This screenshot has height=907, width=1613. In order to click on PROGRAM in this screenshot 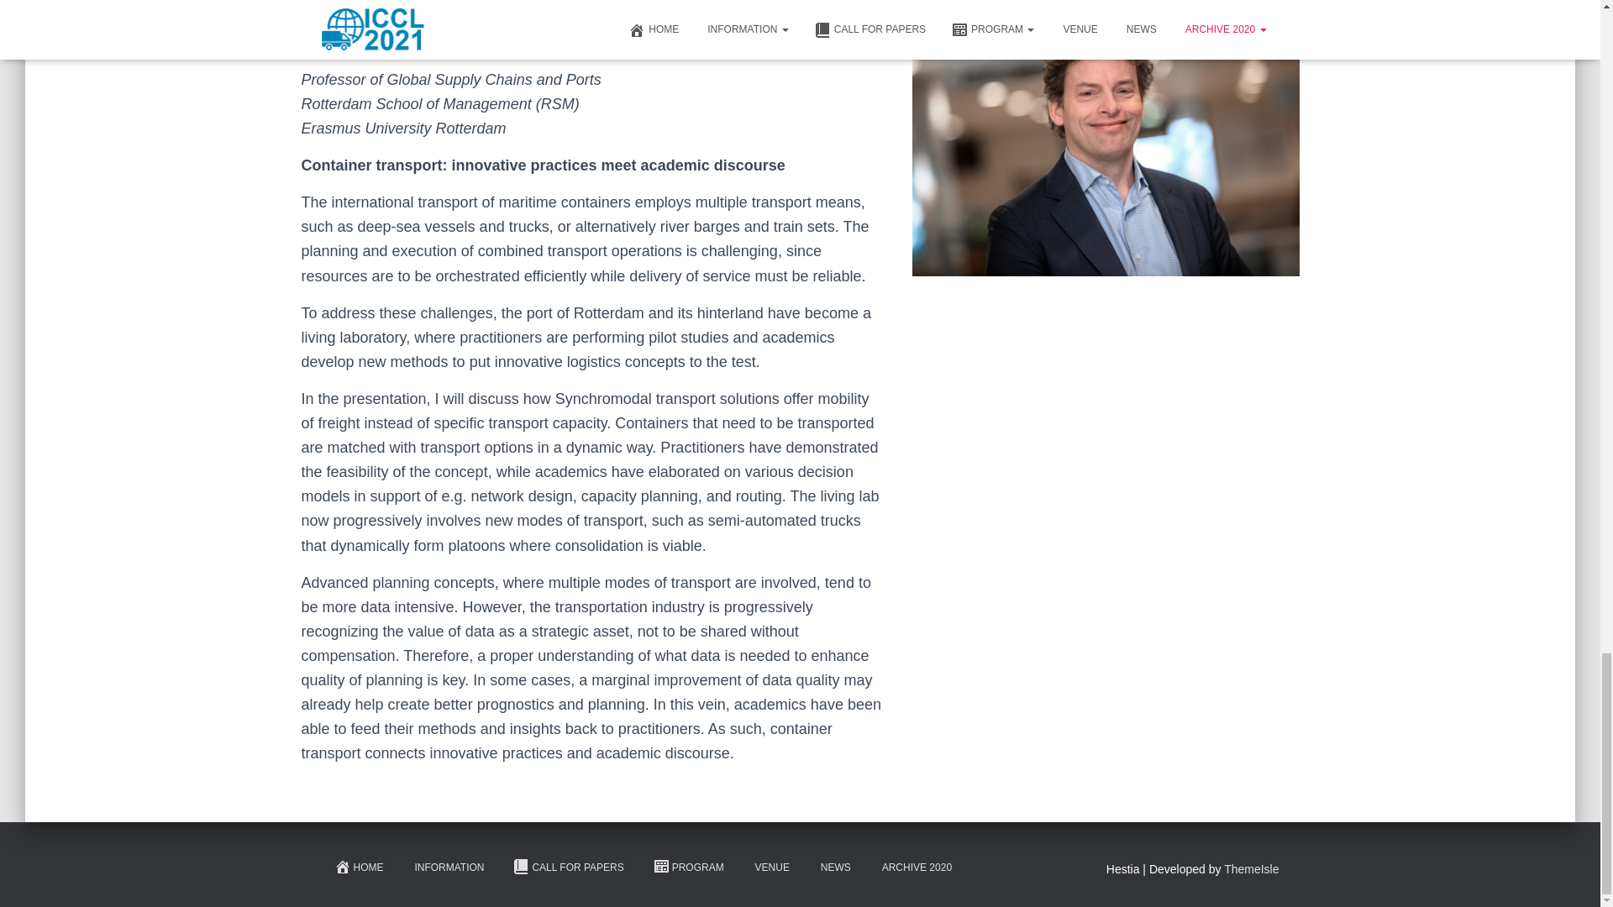, I will do `click(689, 868)`.